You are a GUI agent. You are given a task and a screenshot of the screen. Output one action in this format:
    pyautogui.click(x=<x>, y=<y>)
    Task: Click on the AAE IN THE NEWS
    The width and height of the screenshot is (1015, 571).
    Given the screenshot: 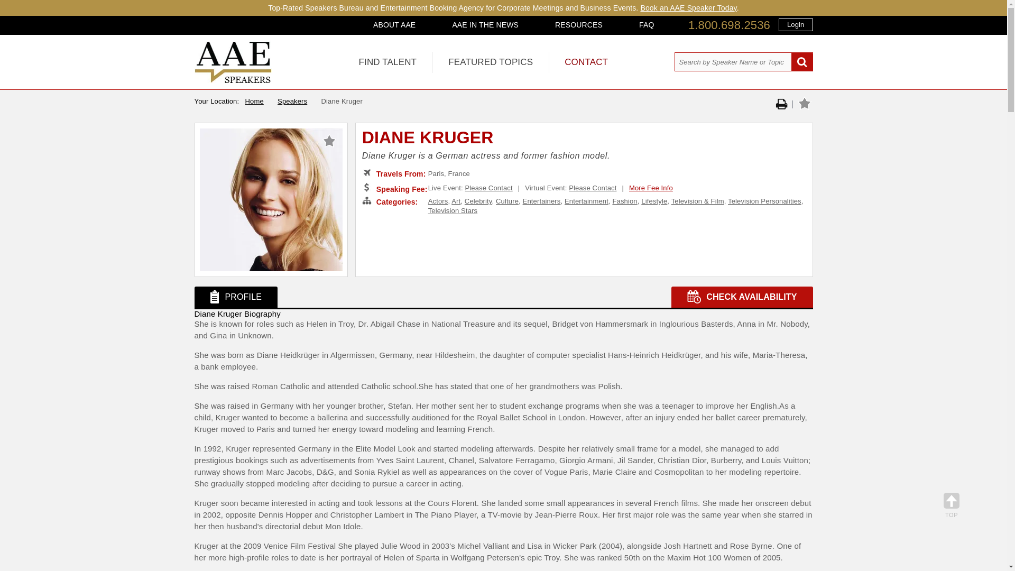 What is the action you would take?
    pyautogui.click(x=485, y=24)
    